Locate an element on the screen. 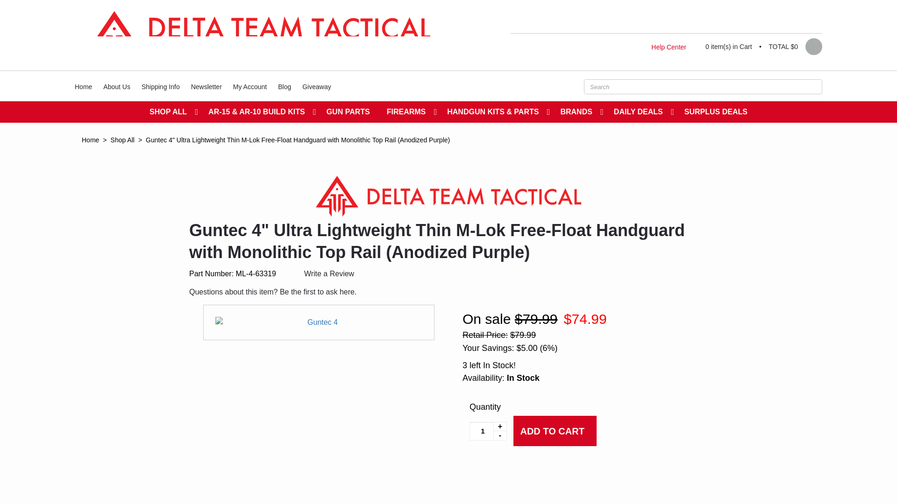  Newsletter is located at coordinates (206, 86).